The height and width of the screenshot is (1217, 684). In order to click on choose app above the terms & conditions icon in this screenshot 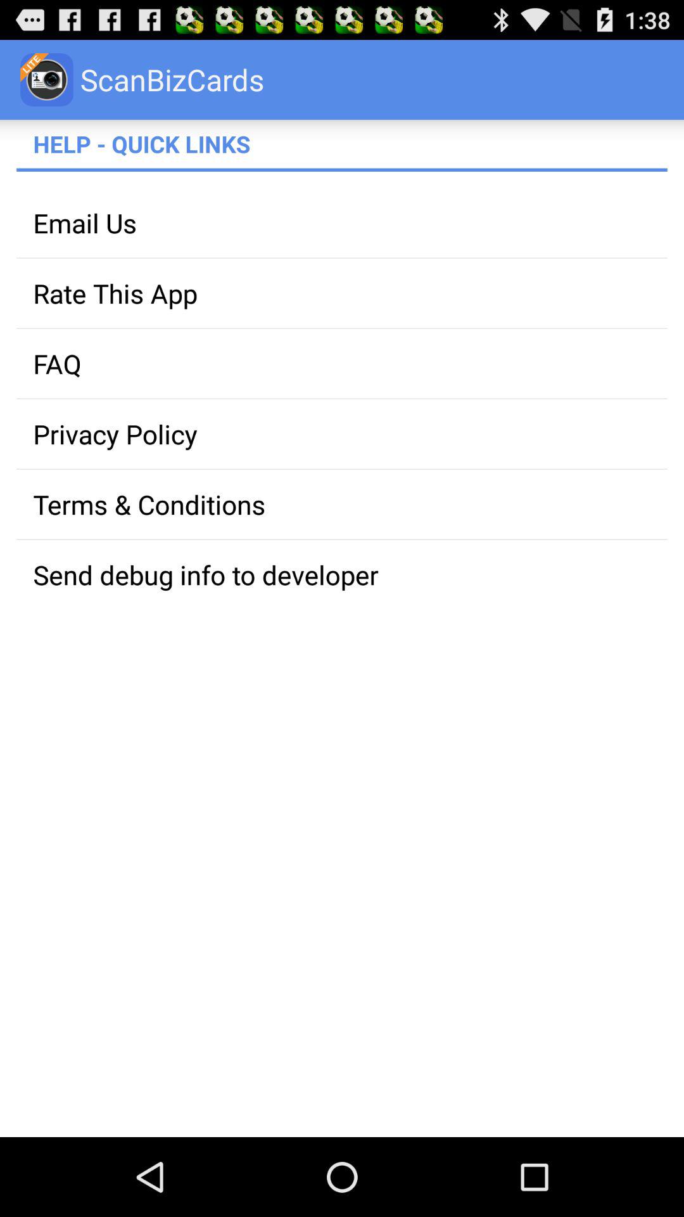, I will do `click(342, 434)`.